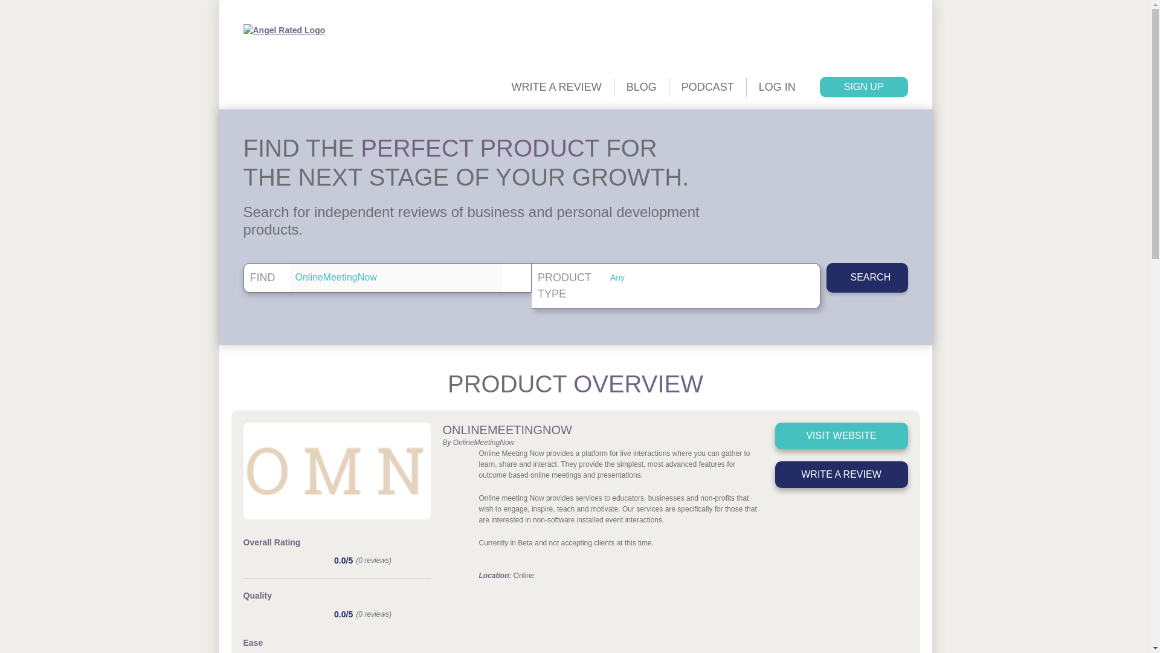 This screenshot has height=653, width=1160. I want to click on LOG IN, so click(776, 86).